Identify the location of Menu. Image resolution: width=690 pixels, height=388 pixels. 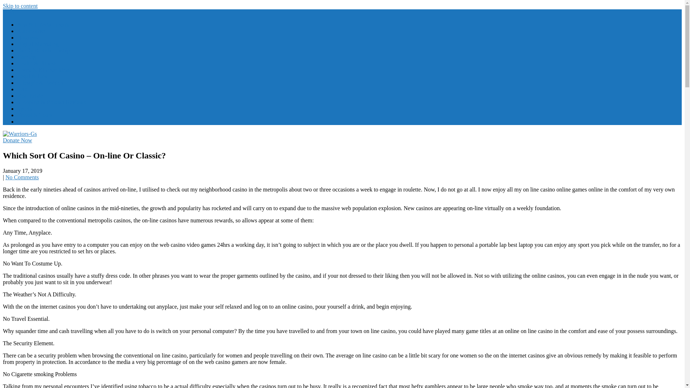
(9, 12).